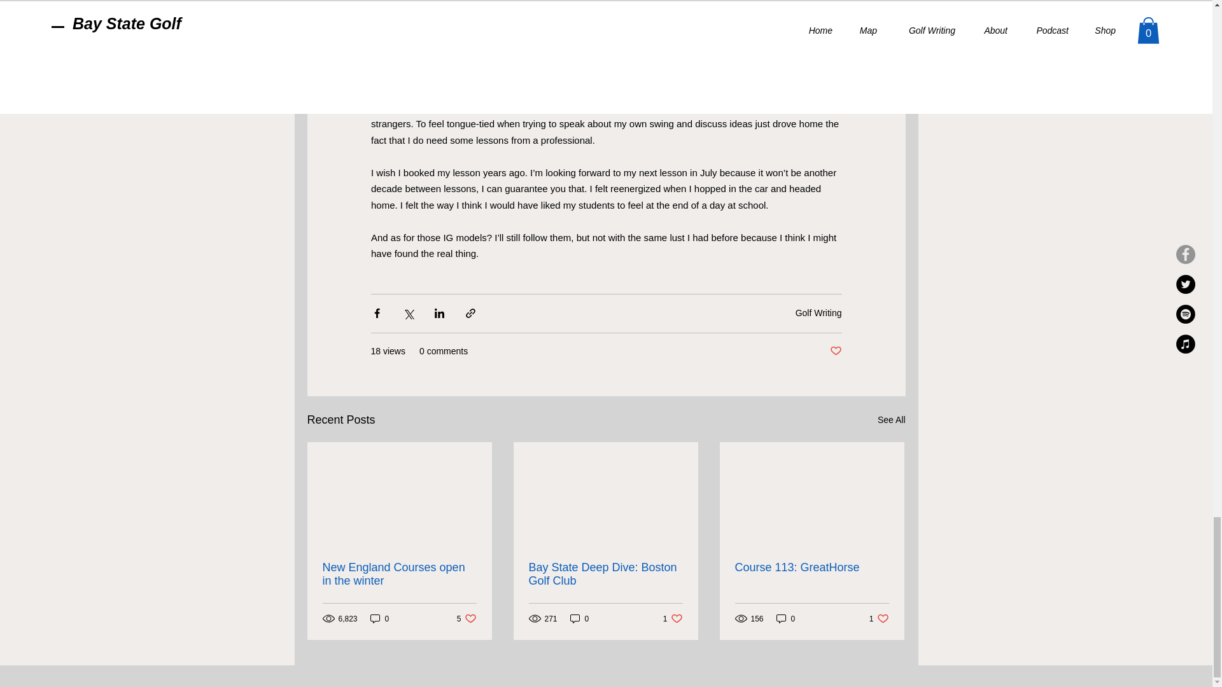 This screenshot has height=687, width=1222. What do you see at coordinates (891, 420) in the screenshot?
I see `0` at bounding box center [891, 420].